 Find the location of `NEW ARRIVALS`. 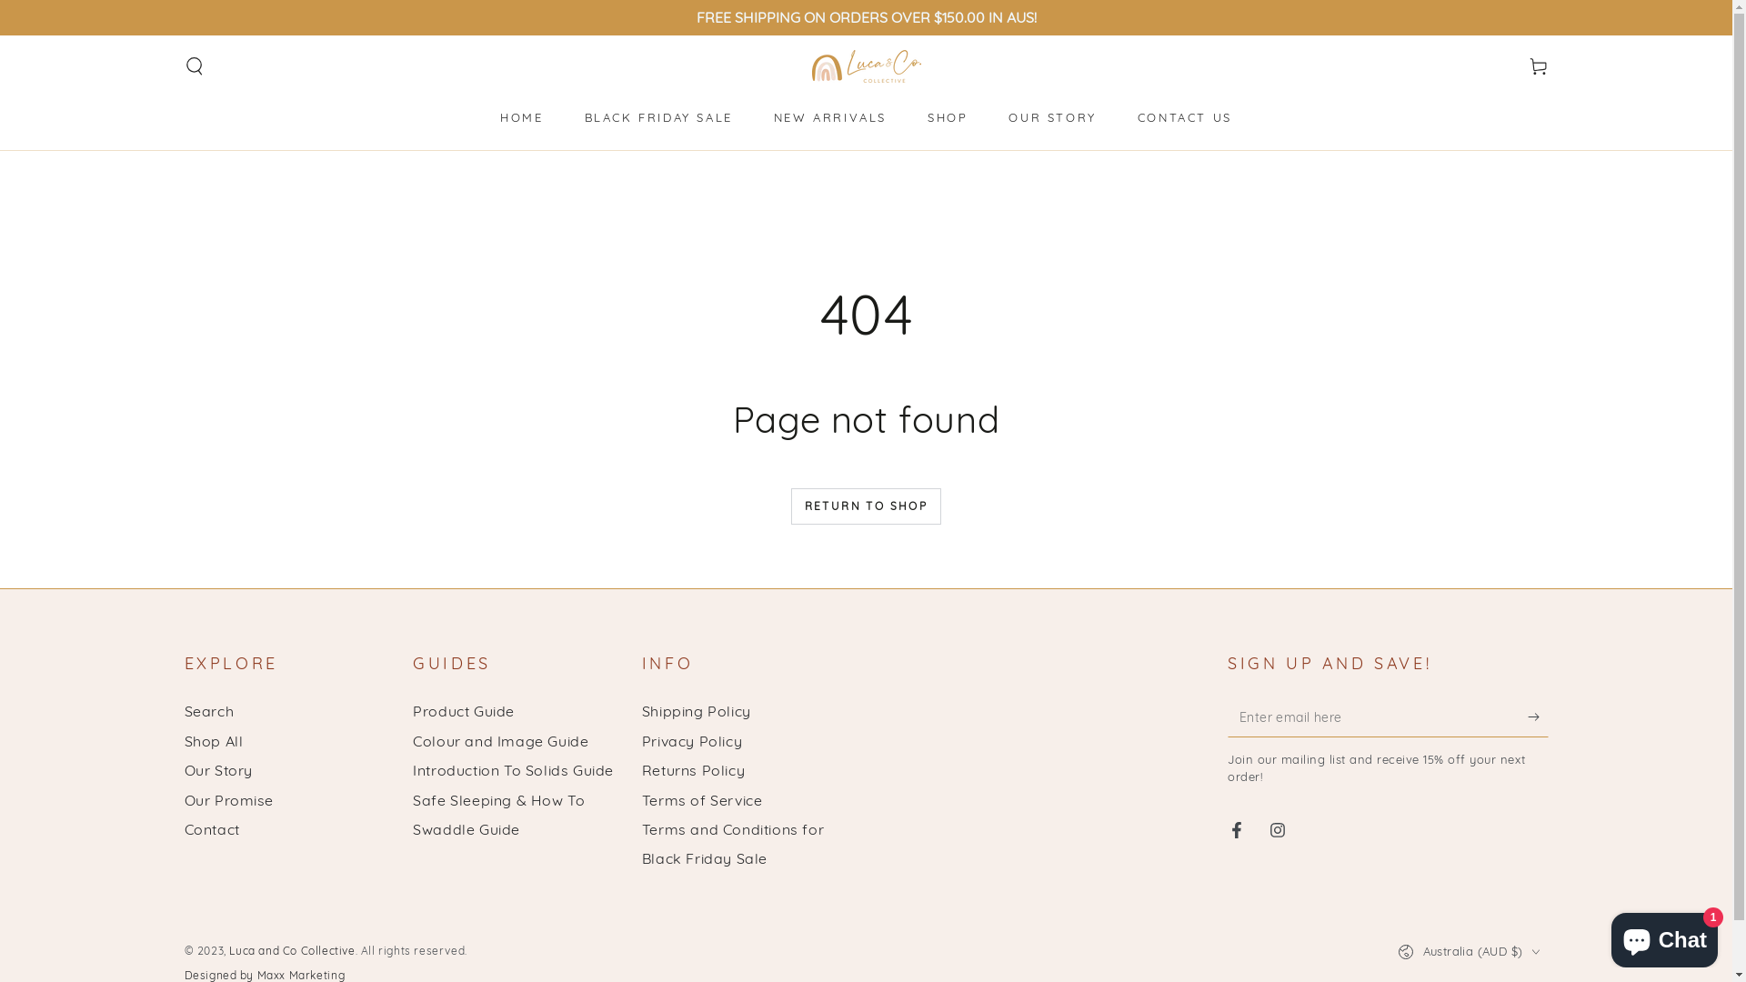

NEW ARRIVALS is located at coordinates (830, 118).